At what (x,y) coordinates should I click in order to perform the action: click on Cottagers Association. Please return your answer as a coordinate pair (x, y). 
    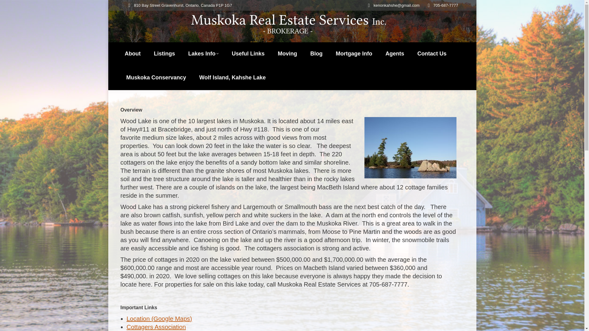
    Looking at the image, I should click on (156, 327).